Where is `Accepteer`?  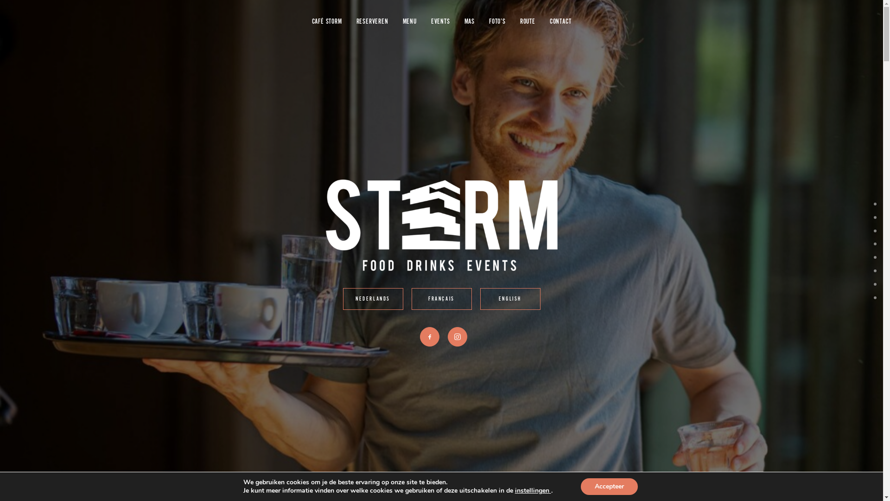
Accepteer is located at coordinates (609, 487).